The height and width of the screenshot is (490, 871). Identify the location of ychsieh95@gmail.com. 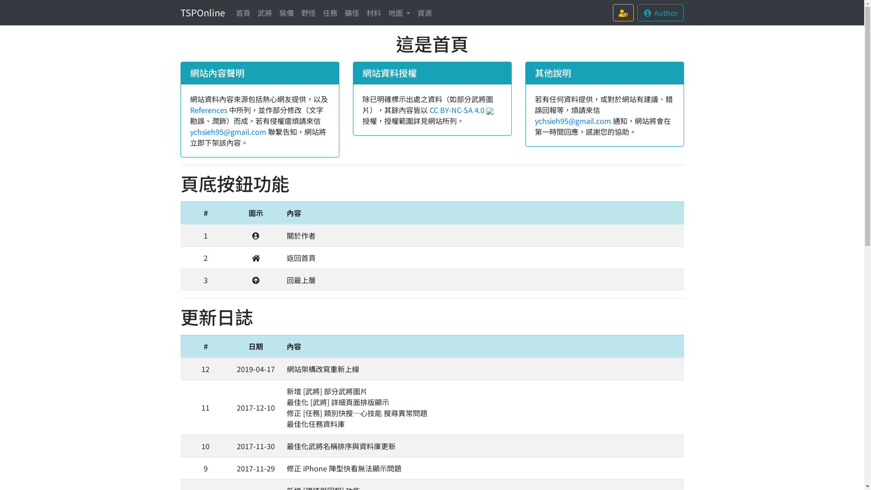
(228, 132).